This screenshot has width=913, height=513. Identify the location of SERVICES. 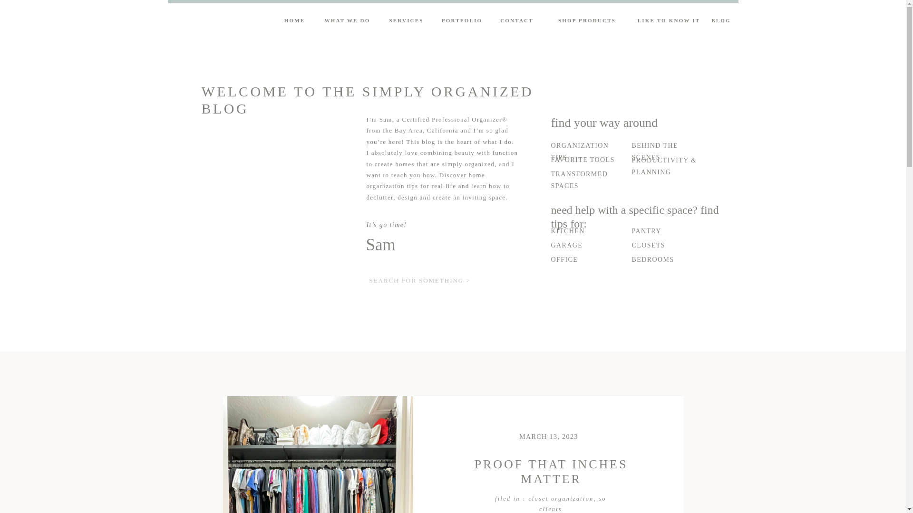
(407, 22).